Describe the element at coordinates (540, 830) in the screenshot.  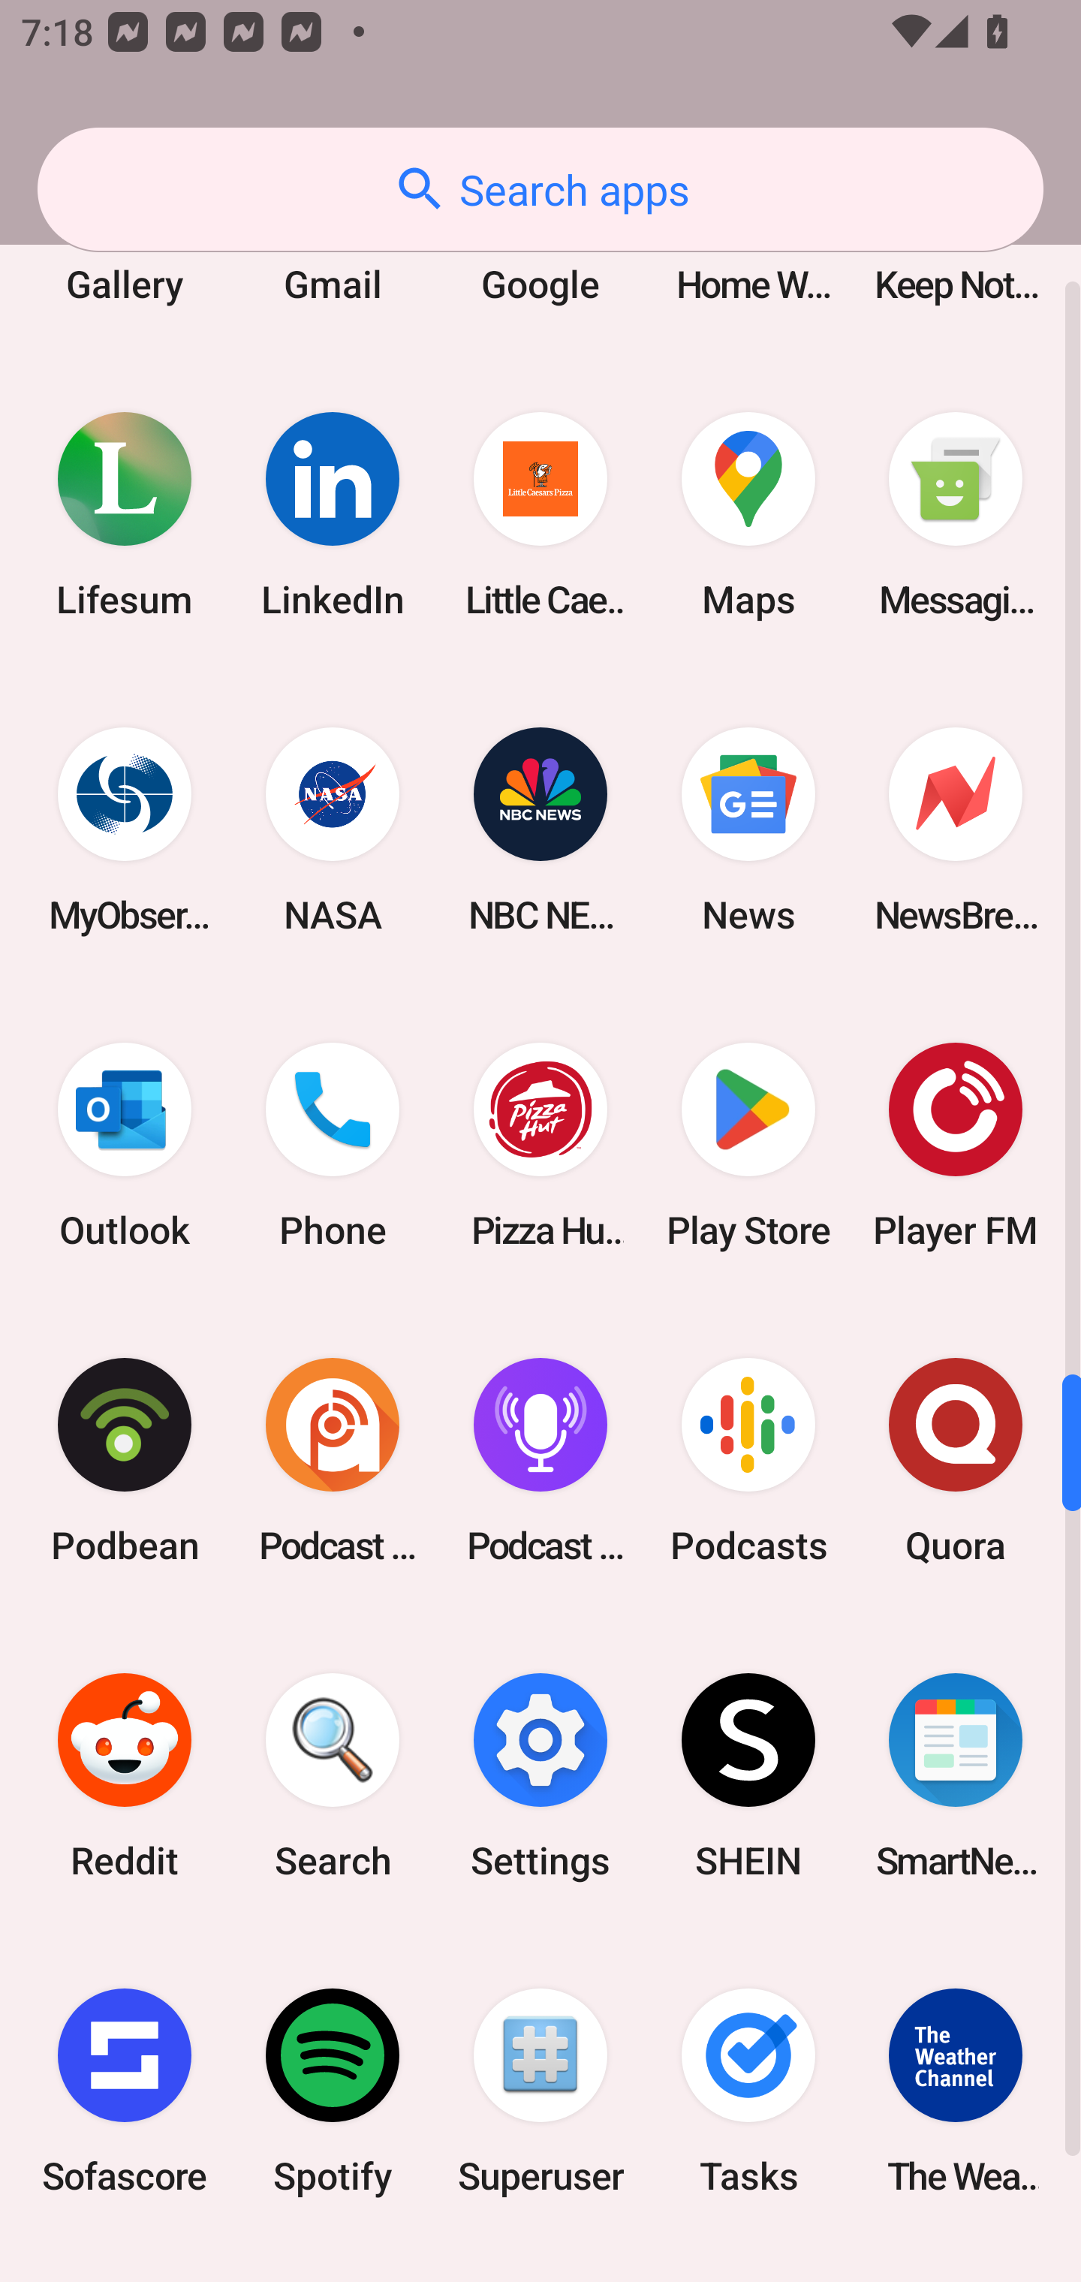
I see `NBC NEWS` at that location.